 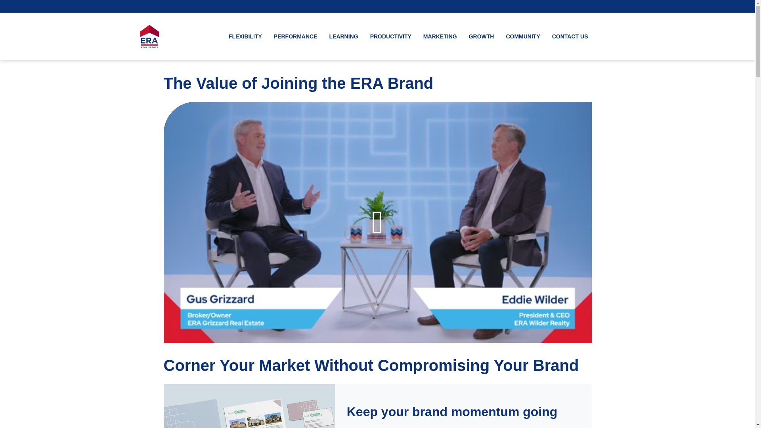 What do you see at coordinates (440, 36) in the screenshot?
I see `MARKETING` at bounding box center [440, 36].